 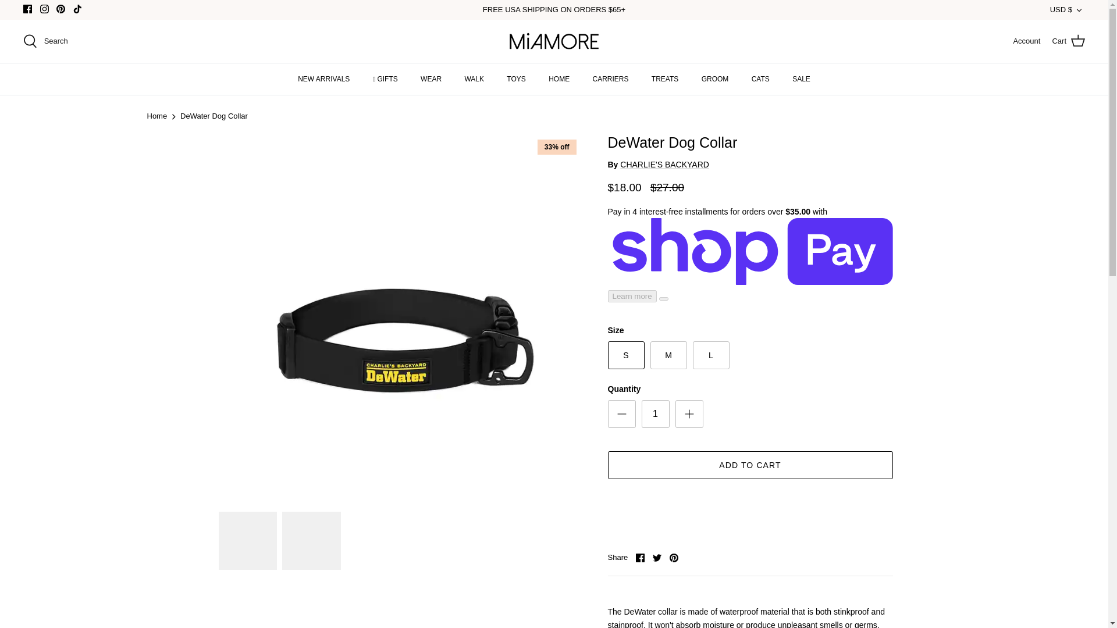 I want to click on 1, so click(x=655, y=413).